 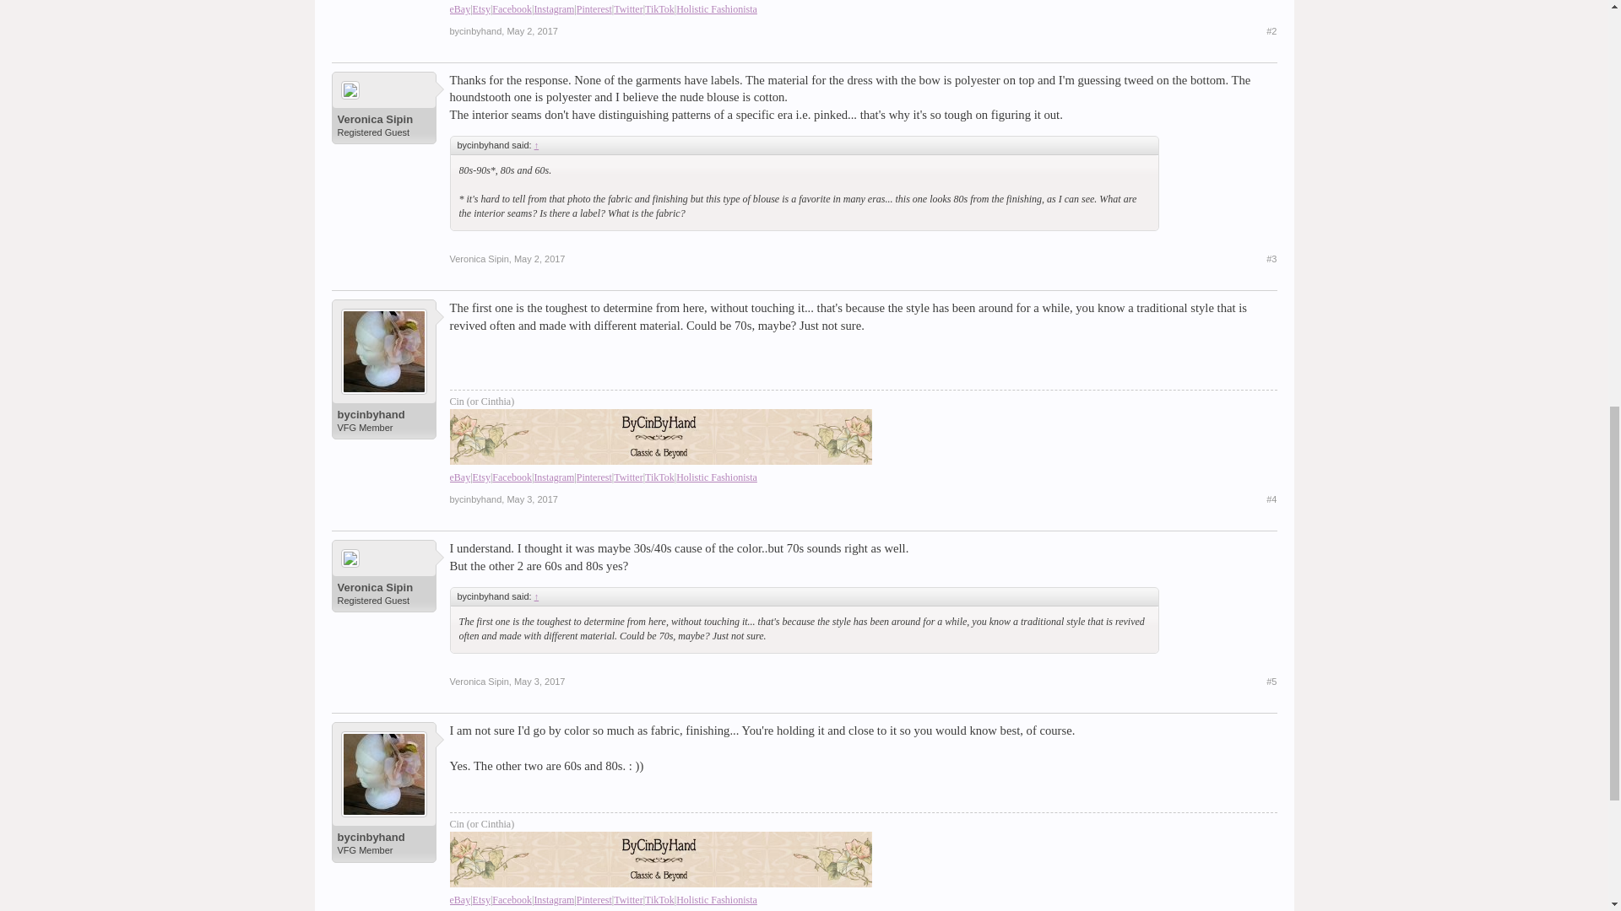 What do you see at coordinates (554, 9) in the screenshot?
I see `Instagram` at bounding box center [554, 9].